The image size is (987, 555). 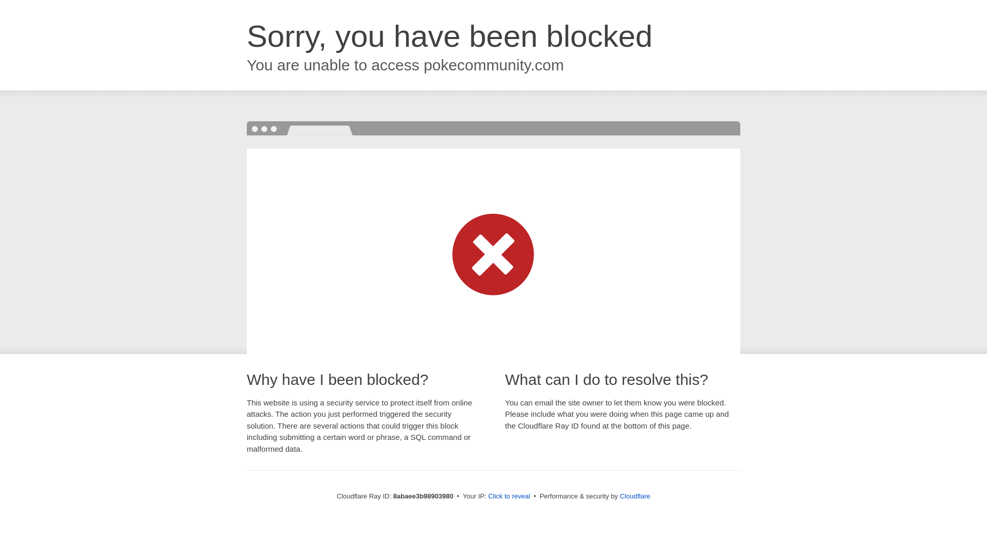 What do you see at coordinates (509, 496) in the screenshot?
I see `Click to reveal` at bounding box center [509, 496].